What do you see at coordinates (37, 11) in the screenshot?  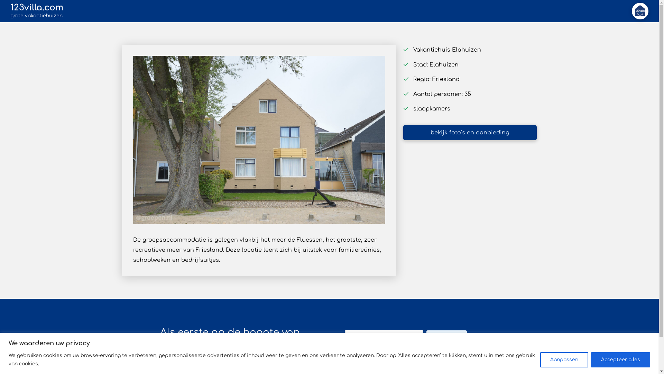 I see `123villa.com
grote vakantiehuizen` at bounding box center [37, 11].